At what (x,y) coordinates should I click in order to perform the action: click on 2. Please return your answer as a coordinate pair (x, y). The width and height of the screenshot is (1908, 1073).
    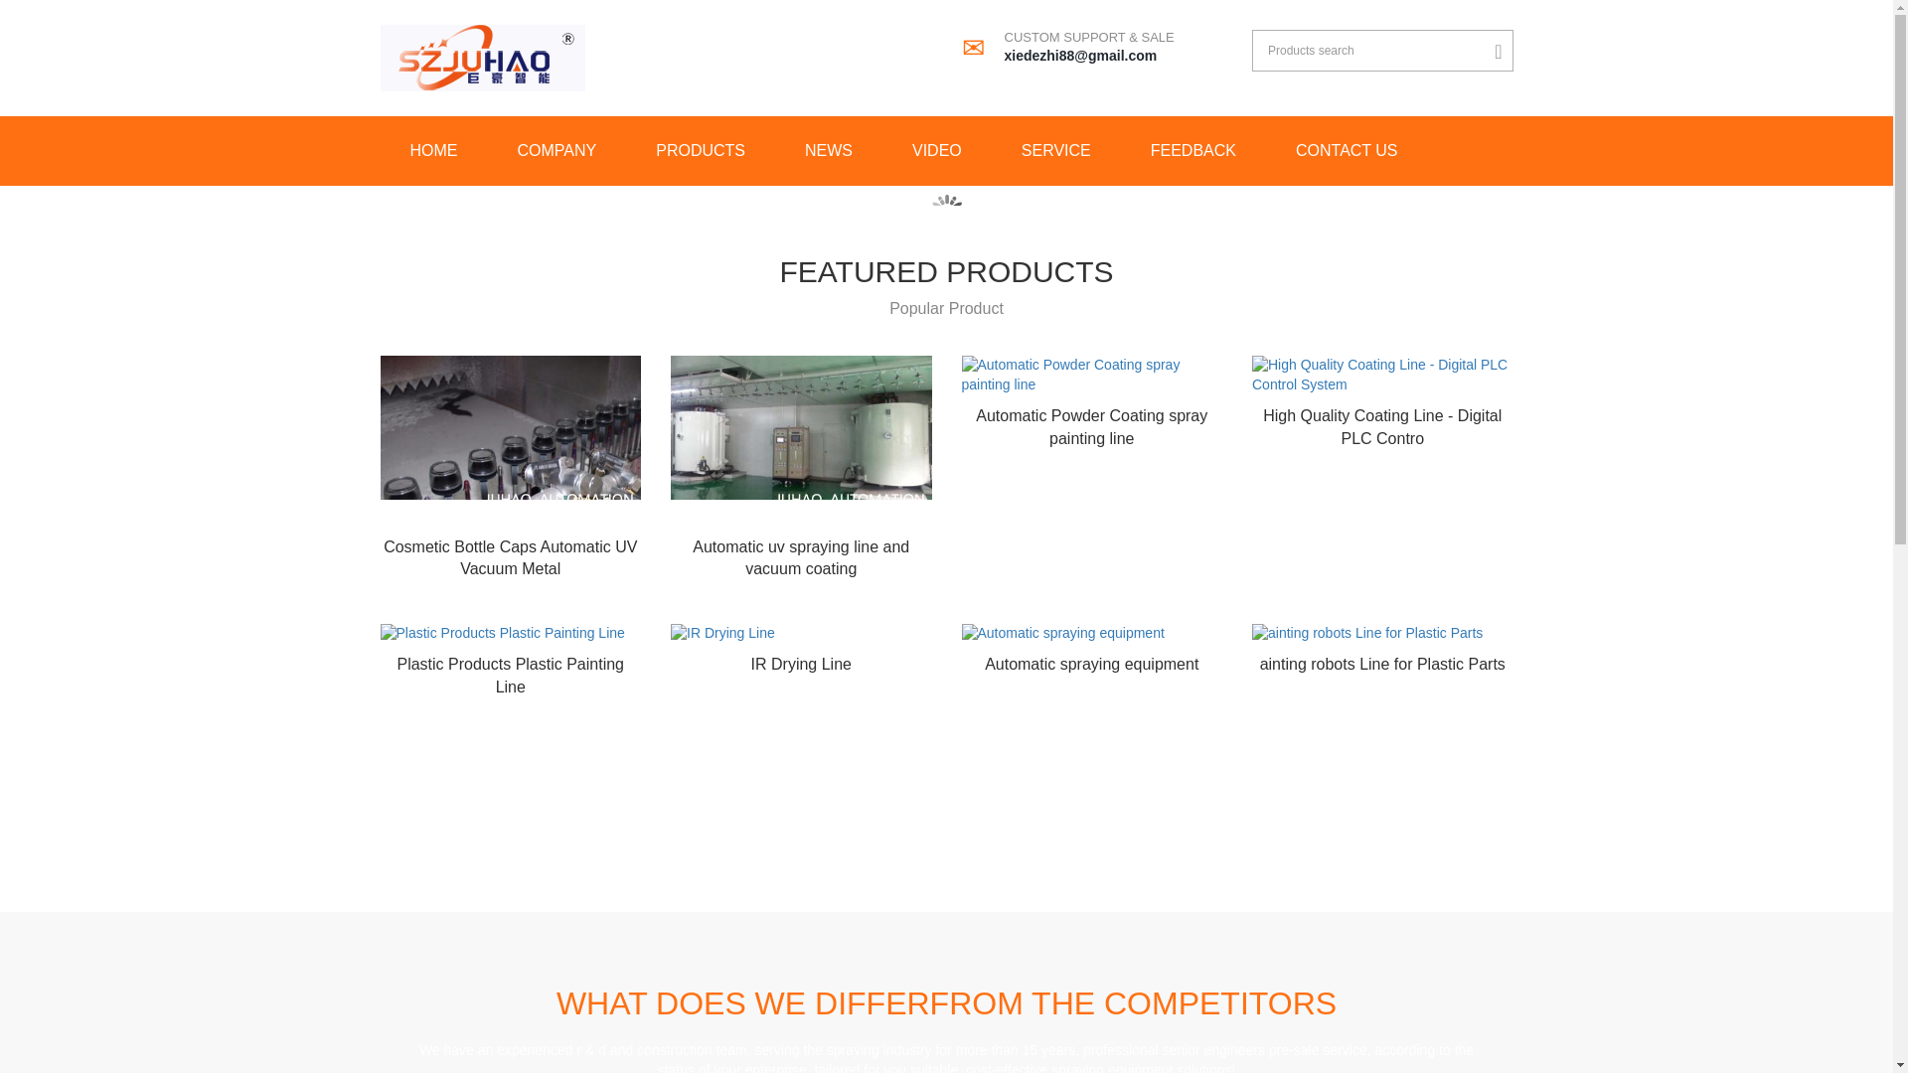
    Looking at the image, I should click on (958, 195).